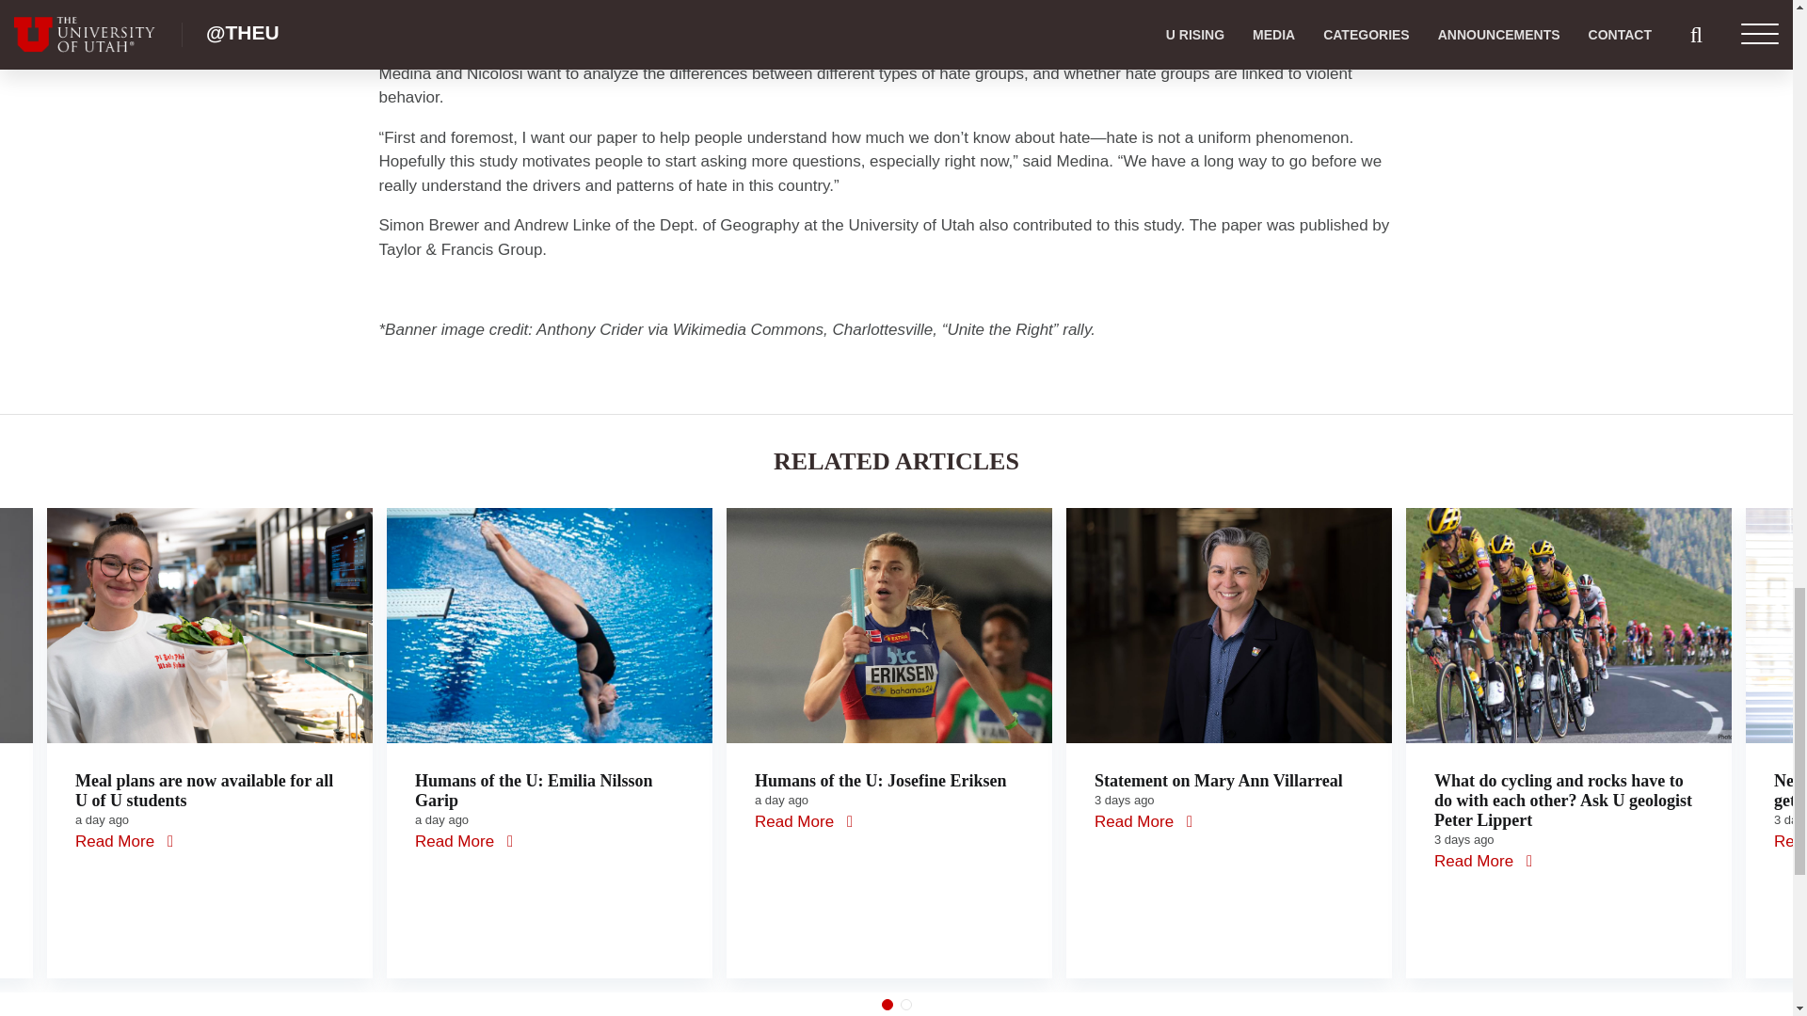 The width and height of the screenshot is (1807, 1016). I want to click on July 17, 2024, so click(441, 820).